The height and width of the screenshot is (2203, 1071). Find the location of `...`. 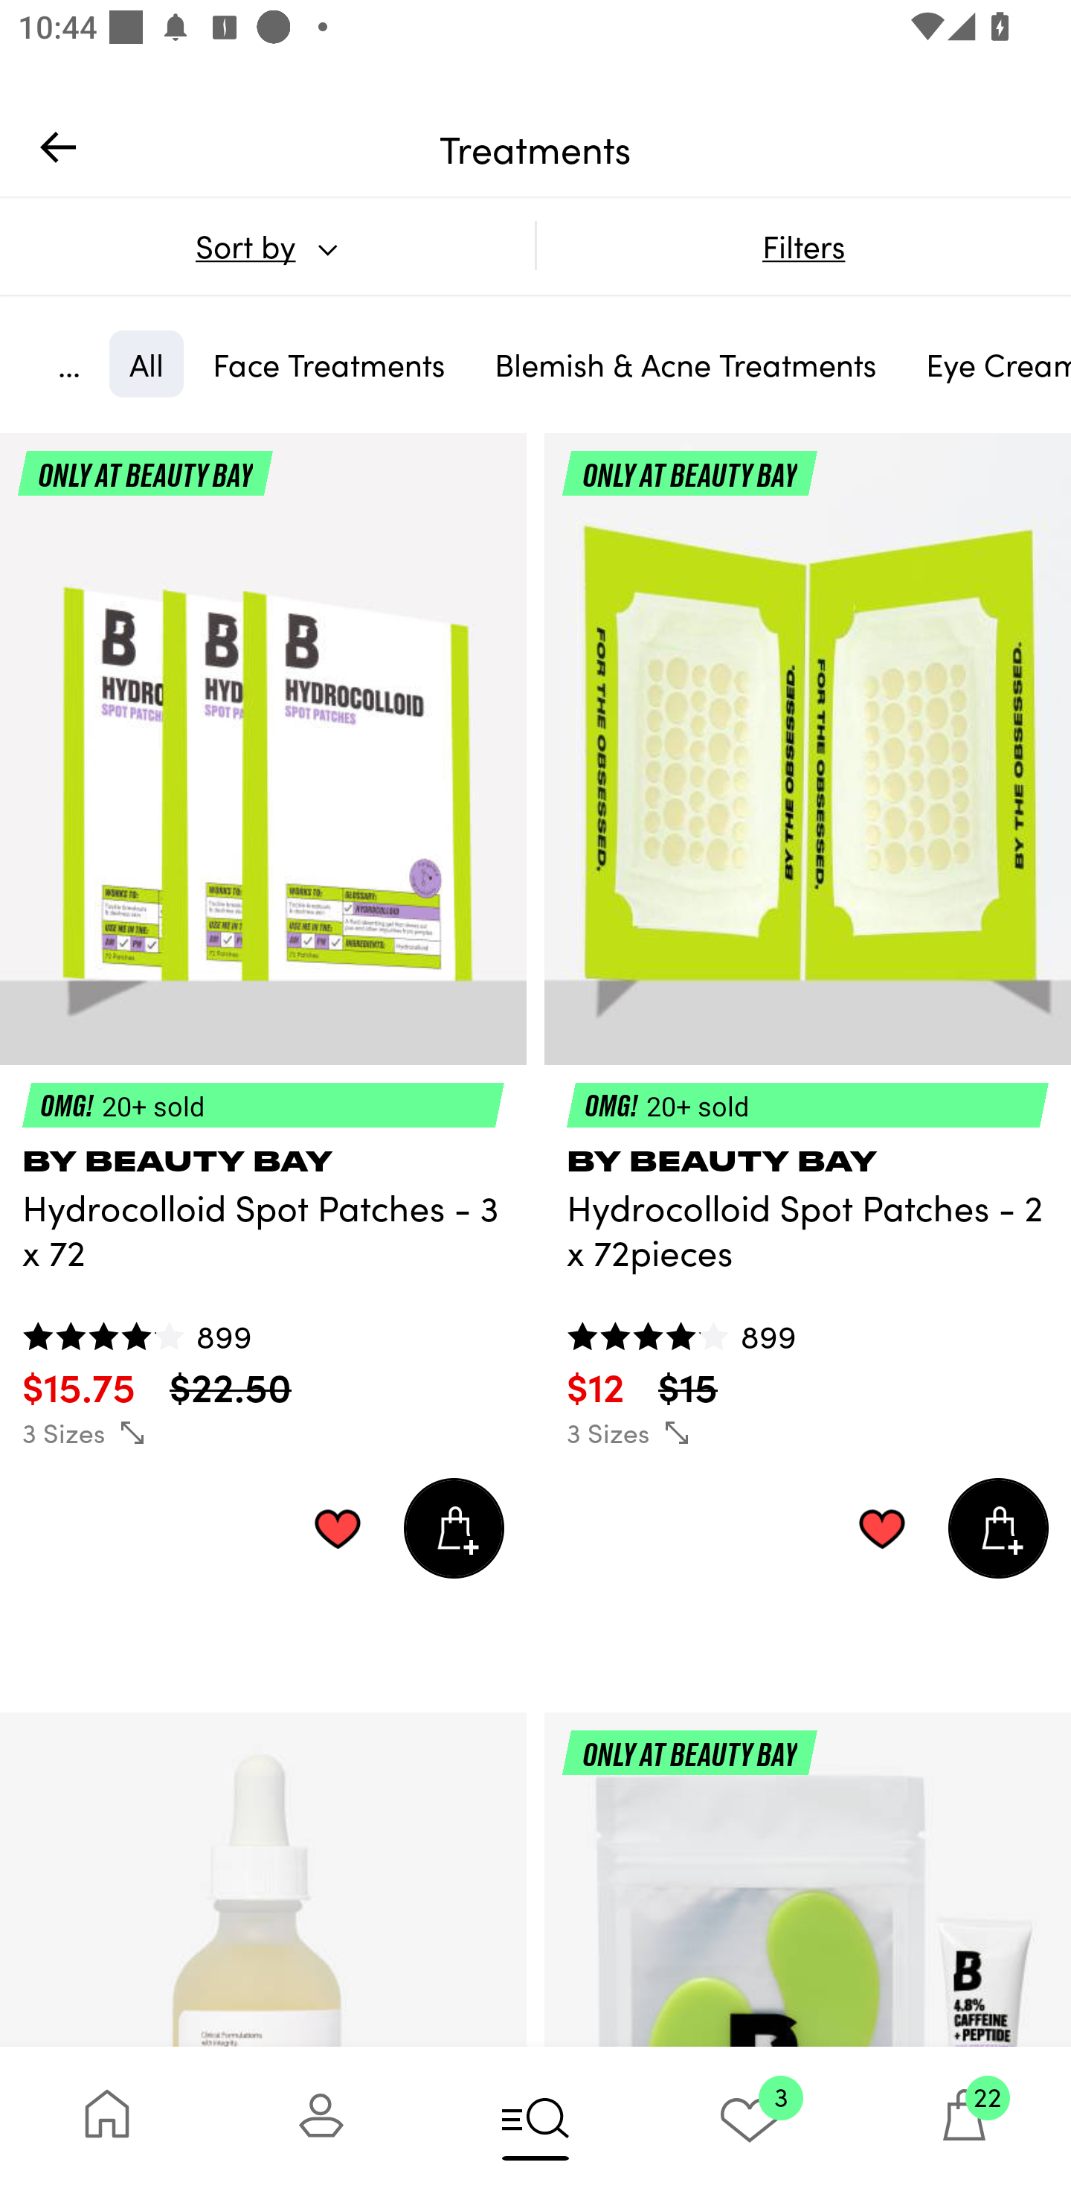

... is located at coordinates (68, 363).